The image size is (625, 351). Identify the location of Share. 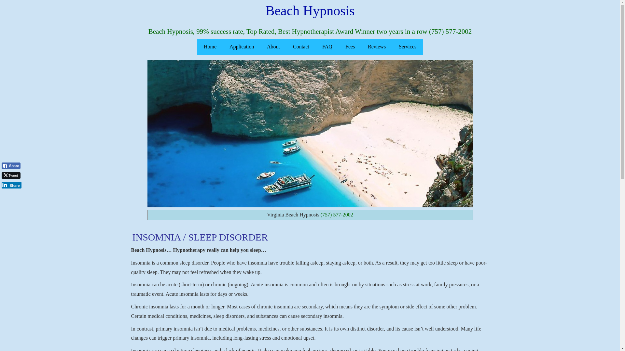
(8, 185).